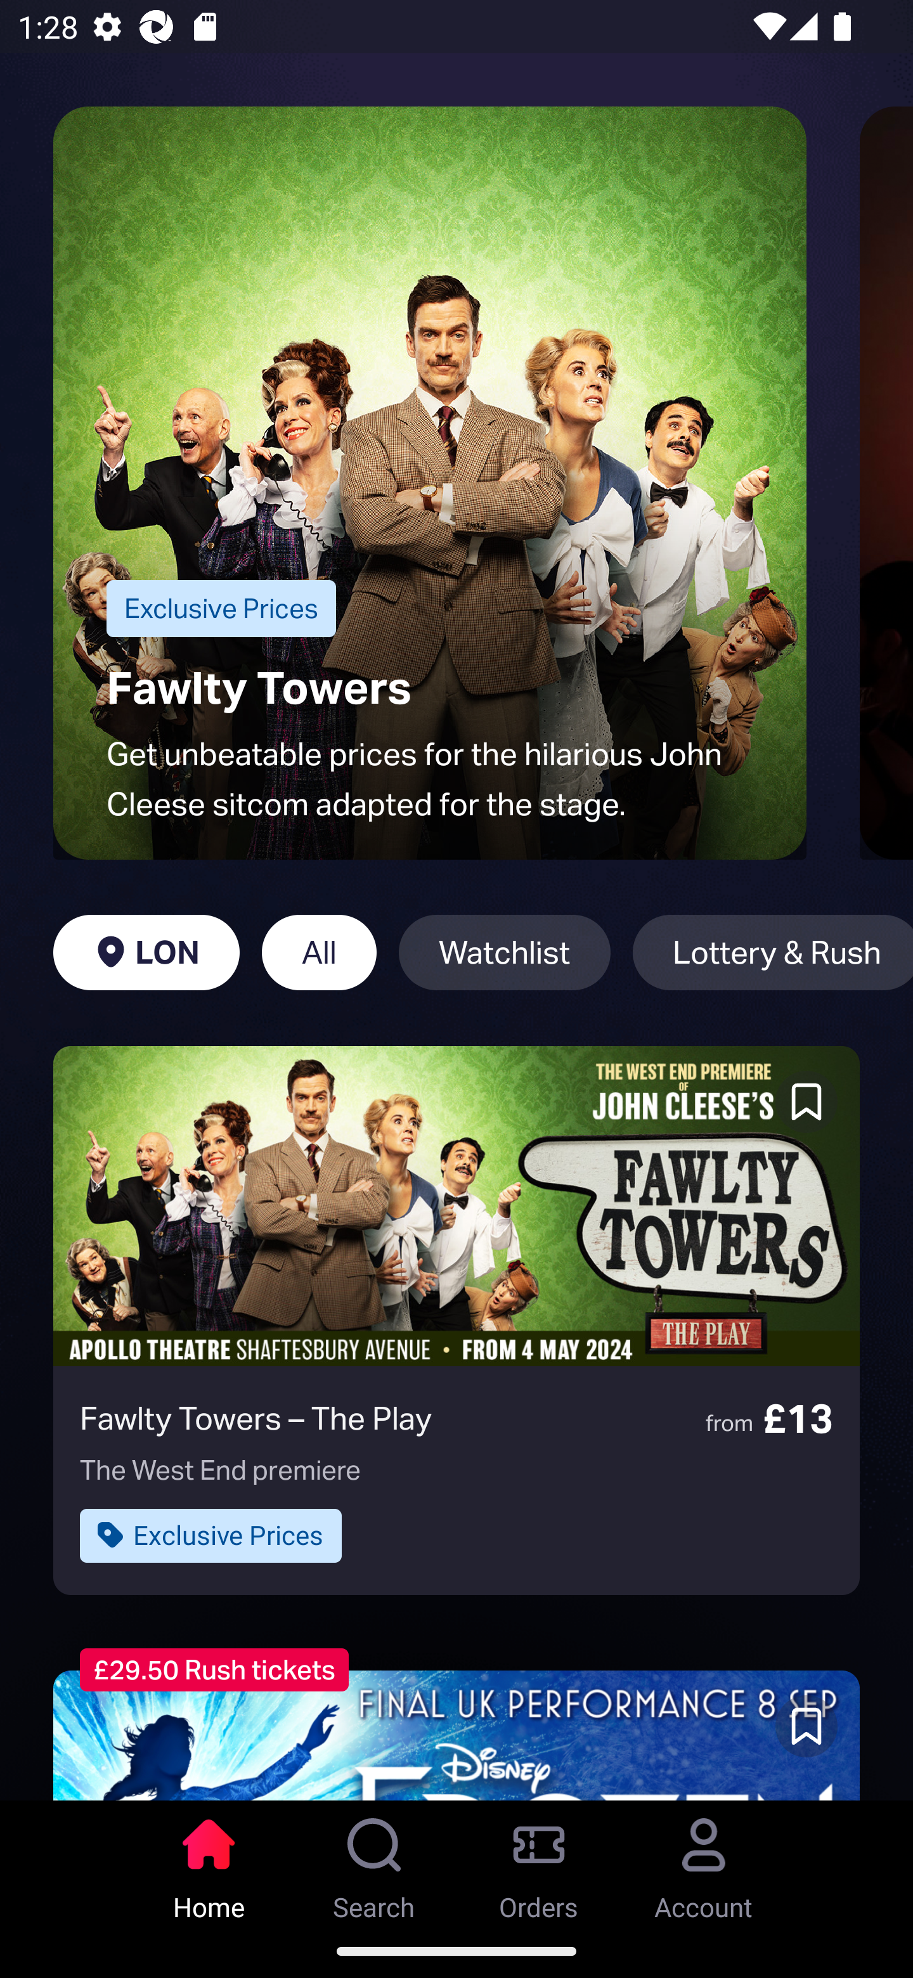  What do you see at coordinates (704, 1862) in the screenshot?
I see `Account` at bounding box center [704, 1862].